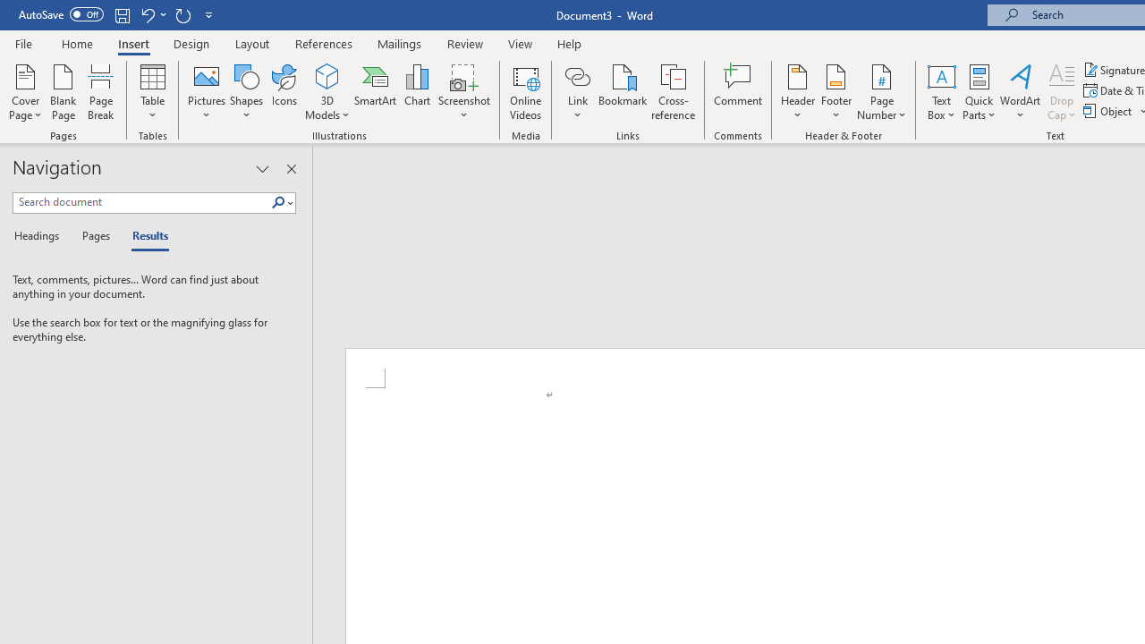 This screenshot has height=644, width=1145. What do you see at coordinates (1109, 111) in the screenshot?
I see `Object...` at bounding box center [1109, 111].